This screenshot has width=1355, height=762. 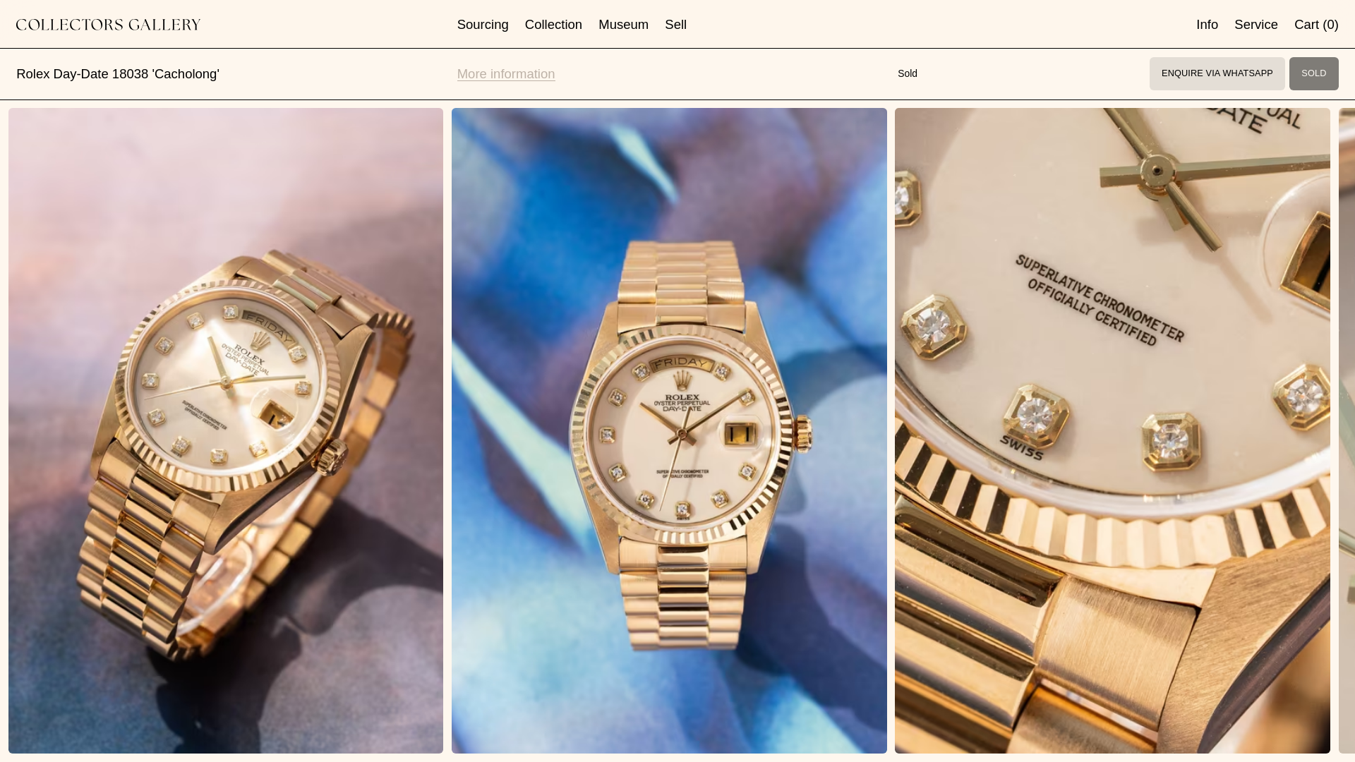 What do you see at coordinates (1314, 73) in the screenshot?
I see `SOLD` at bounding box center [1314, 73].